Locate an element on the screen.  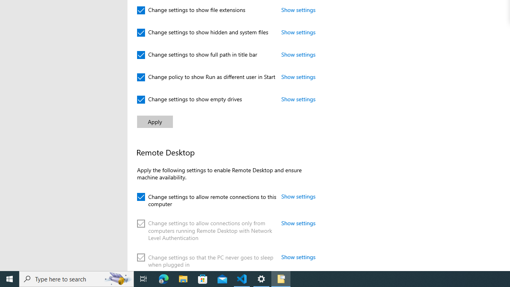
Search highlights icon opens search home window is located at coordinates (118, 279).